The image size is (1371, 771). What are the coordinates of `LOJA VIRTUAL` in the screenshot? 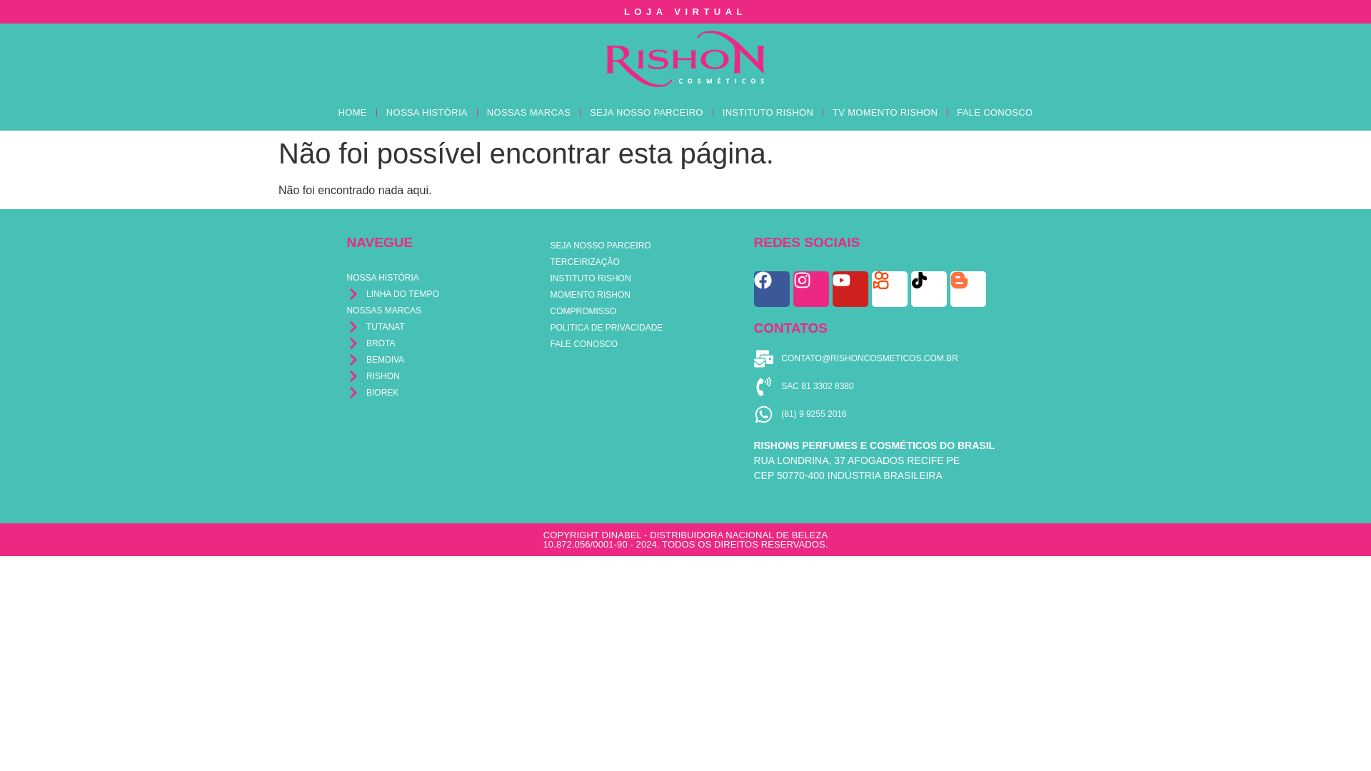 It's located at (685, 11).